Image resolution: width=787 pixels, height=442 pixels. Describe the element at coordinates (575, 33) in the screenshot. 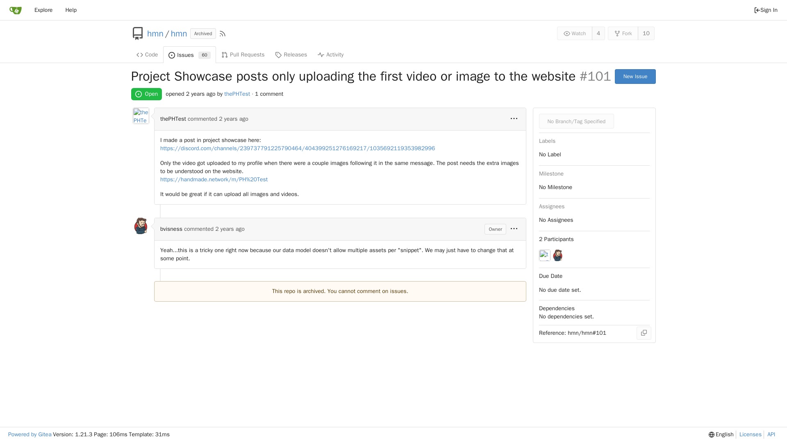

I see `Watch` at that location.